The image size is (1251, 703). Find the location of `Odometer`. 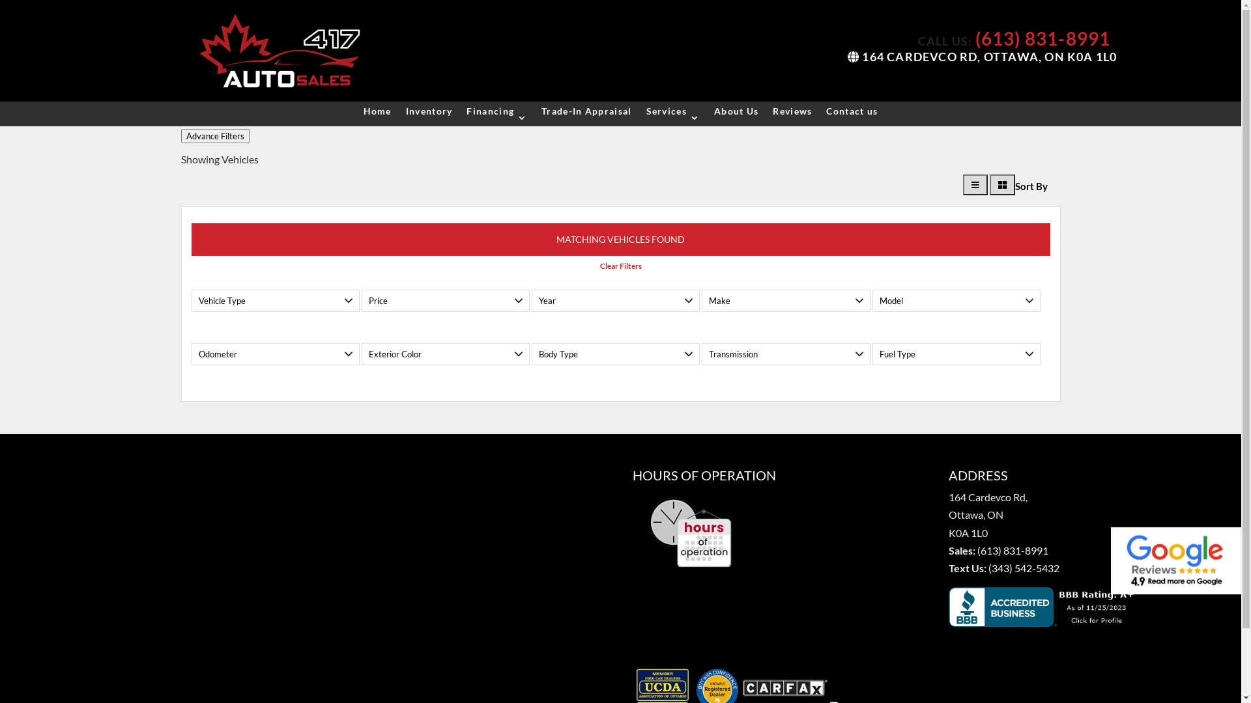

Odometer is located at coordinates (276, 354).